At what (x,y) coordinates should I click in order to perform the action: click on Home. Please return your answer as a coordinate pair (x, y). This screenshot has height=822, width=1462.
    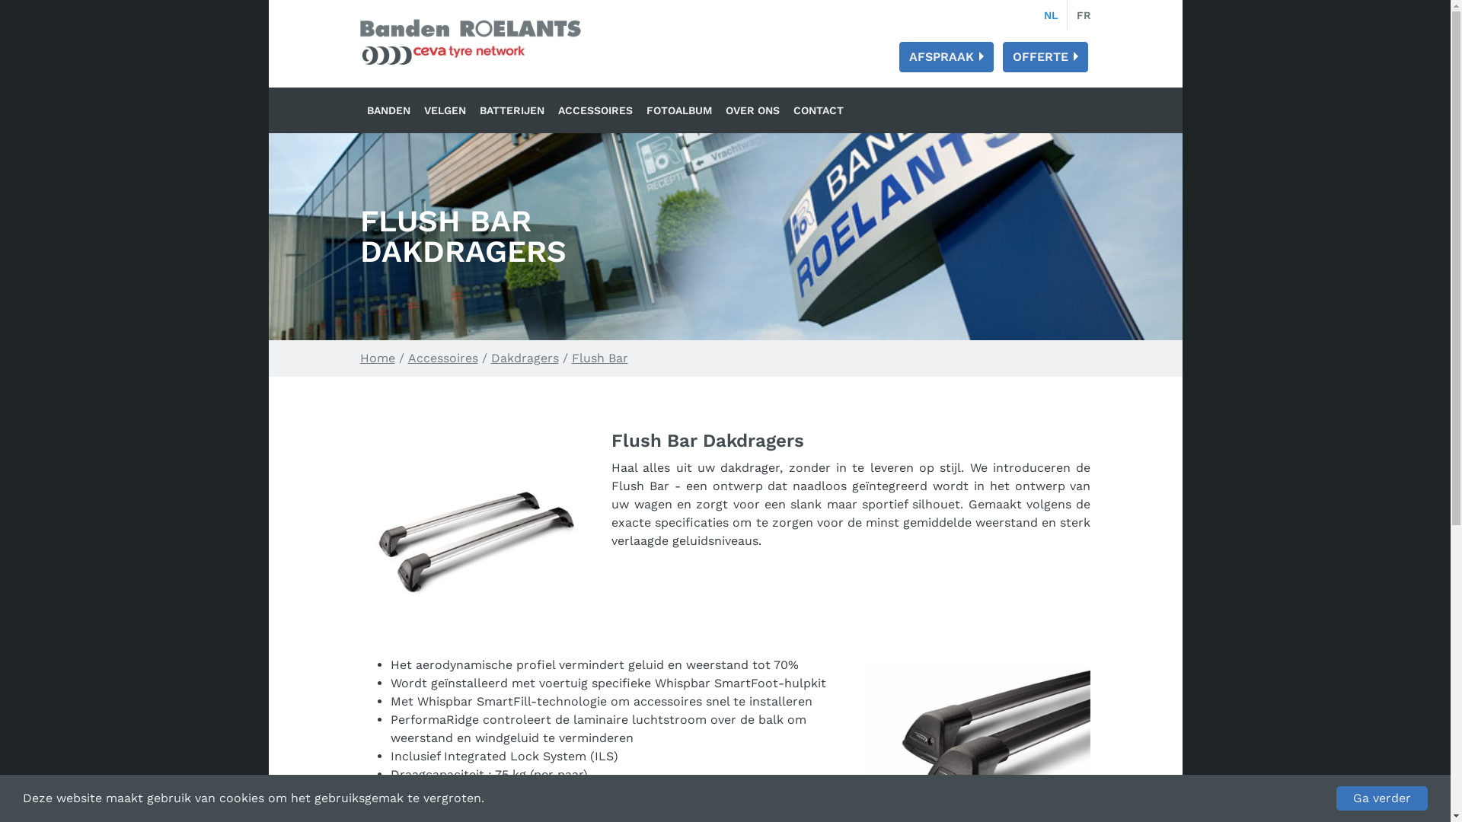
    Looking at the image, I should click on (377, 358).